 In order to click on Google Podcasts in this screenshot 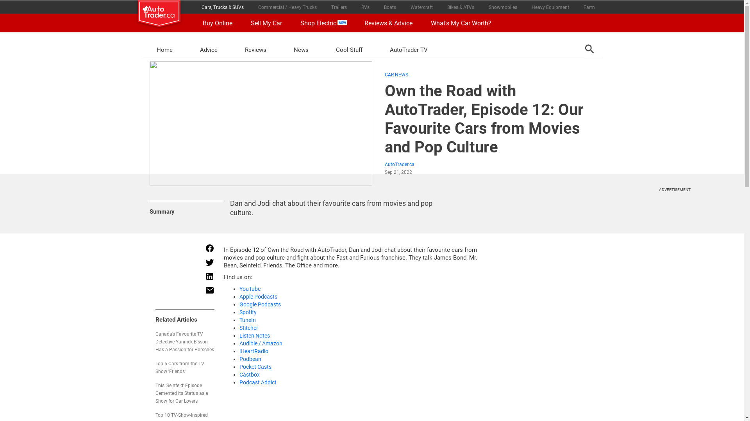, I will do `click(260, 304)`.